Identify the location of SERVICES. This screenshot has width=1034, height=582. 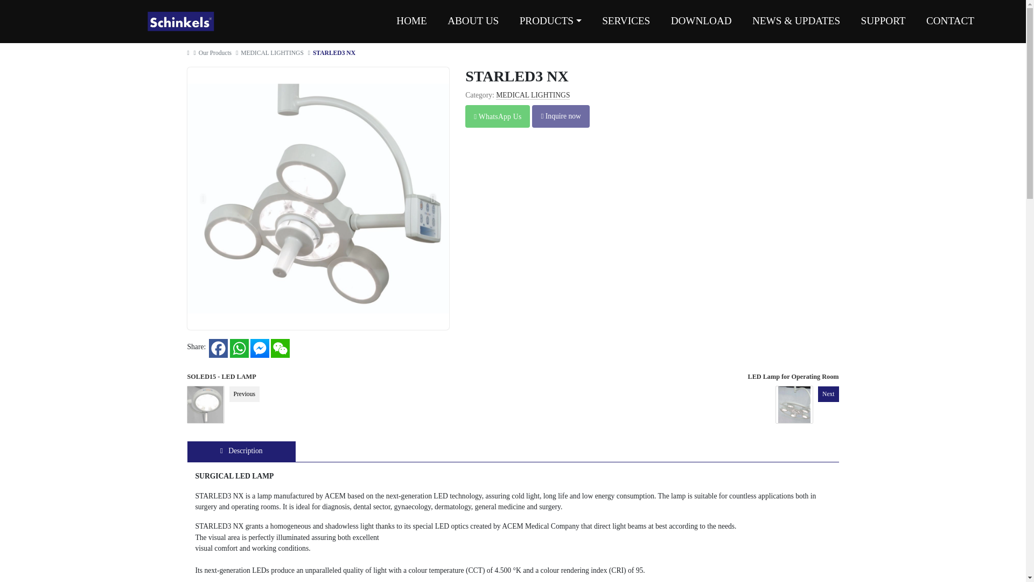
(626, 20).